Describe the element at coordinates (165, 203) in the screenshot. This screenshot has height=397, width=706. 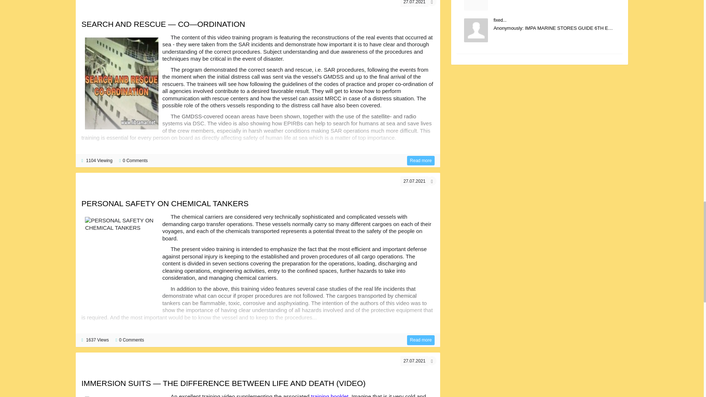
I see `PERSONAL SAFETY ON CHEMICAL TANKERS` at that location.